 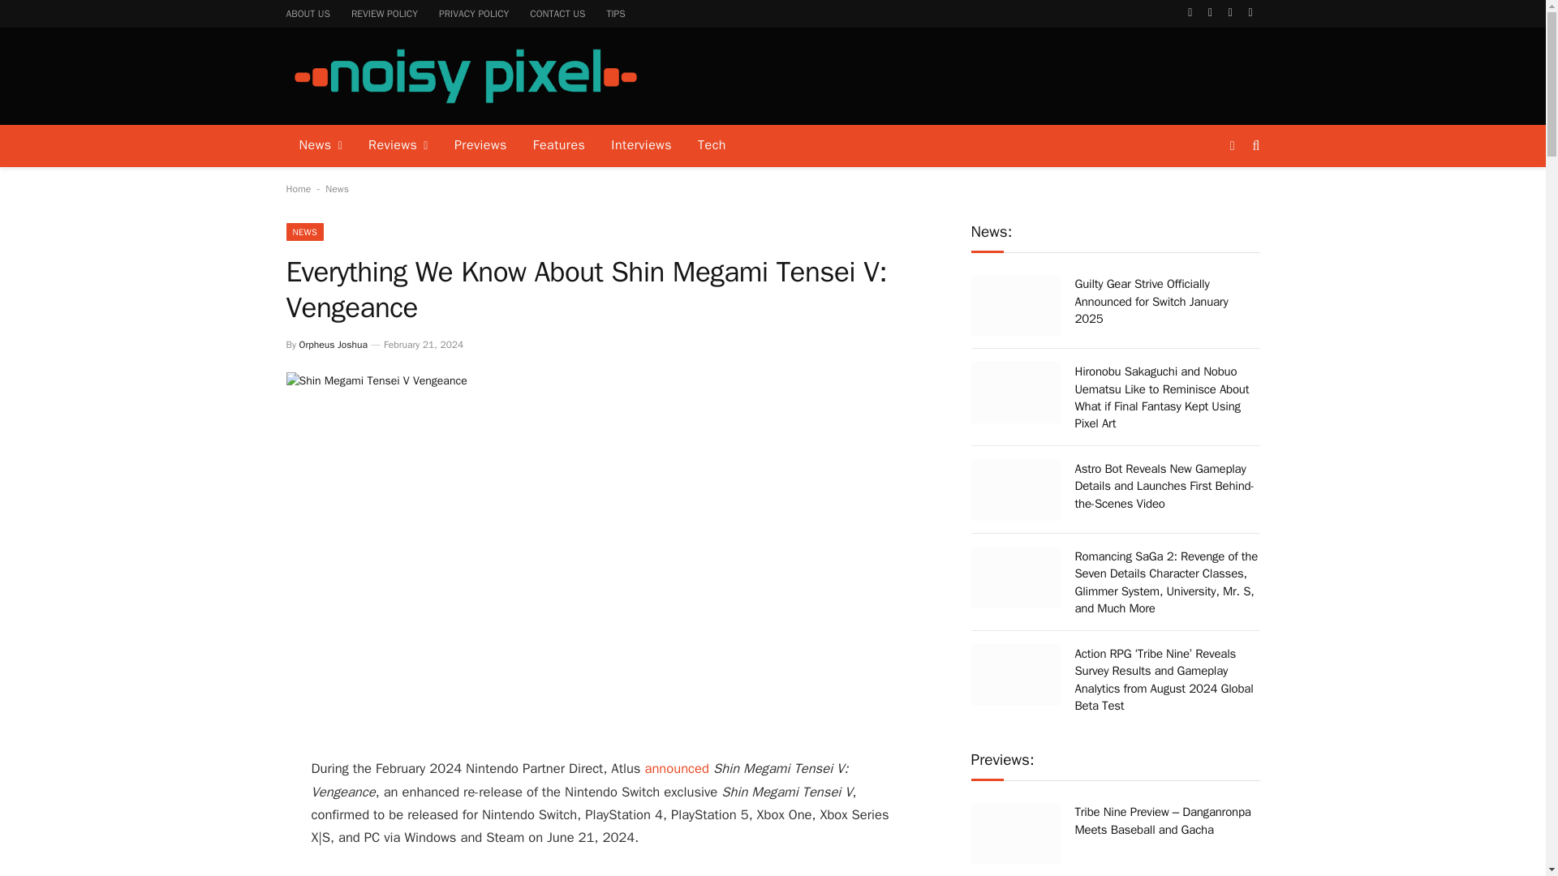 What do you see at coordinates (297, 188) in the screenshot?
I see `Home` at bounding box center [297, 188].